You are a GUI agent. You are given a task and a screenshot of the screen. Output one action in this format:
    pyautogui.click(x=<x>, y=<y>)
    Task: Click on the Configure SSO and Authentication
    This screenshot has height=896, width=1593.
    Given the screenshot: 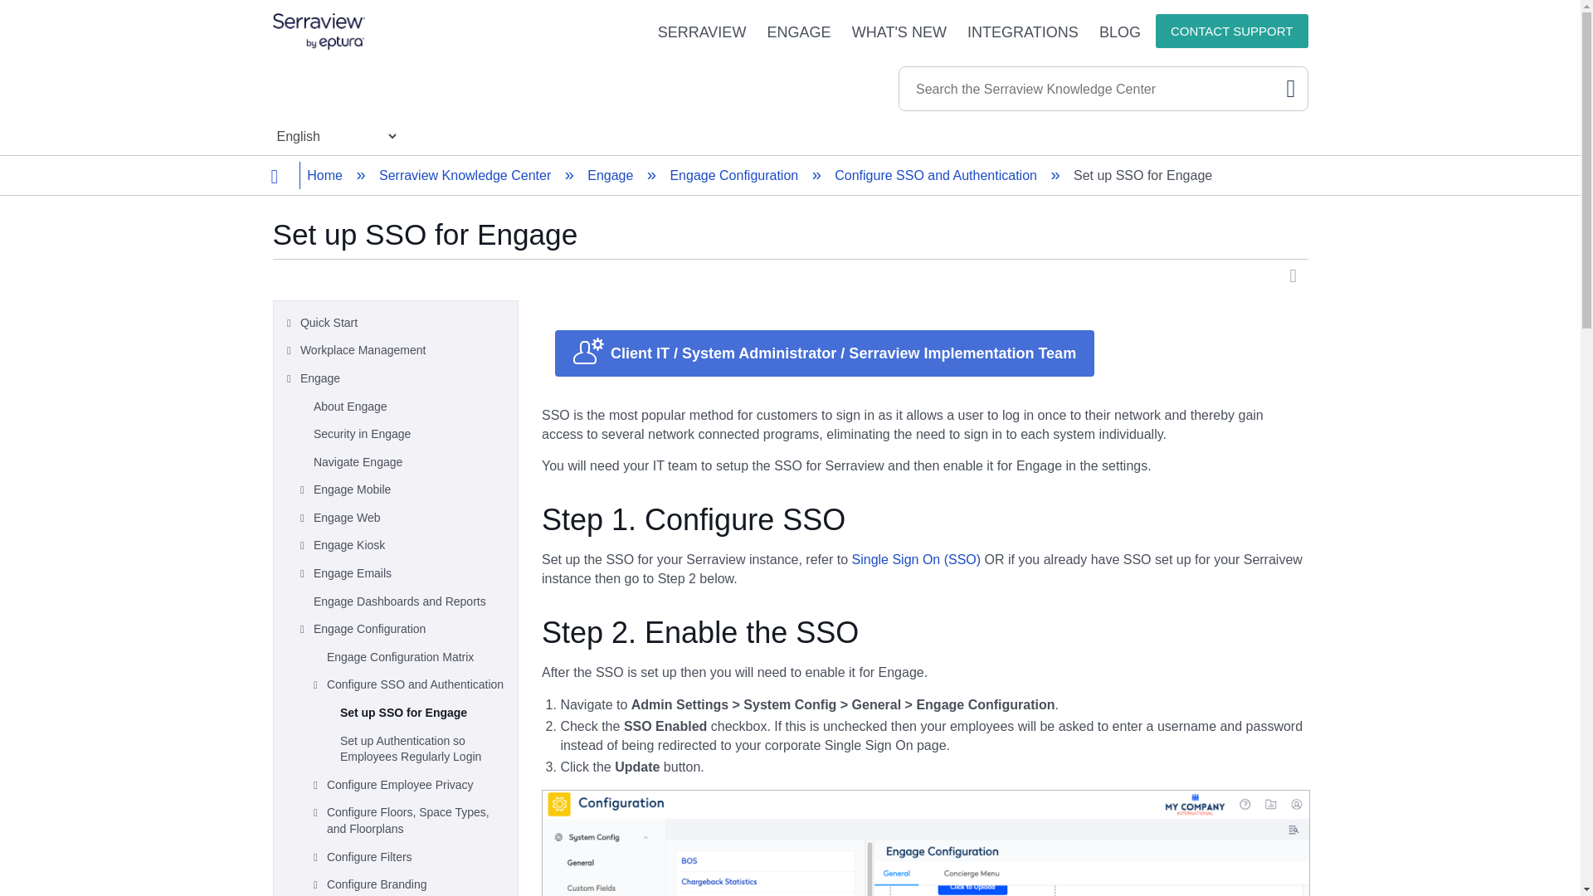 What is the action you would take?
    pyautogui.click(x=938, y=176)
    